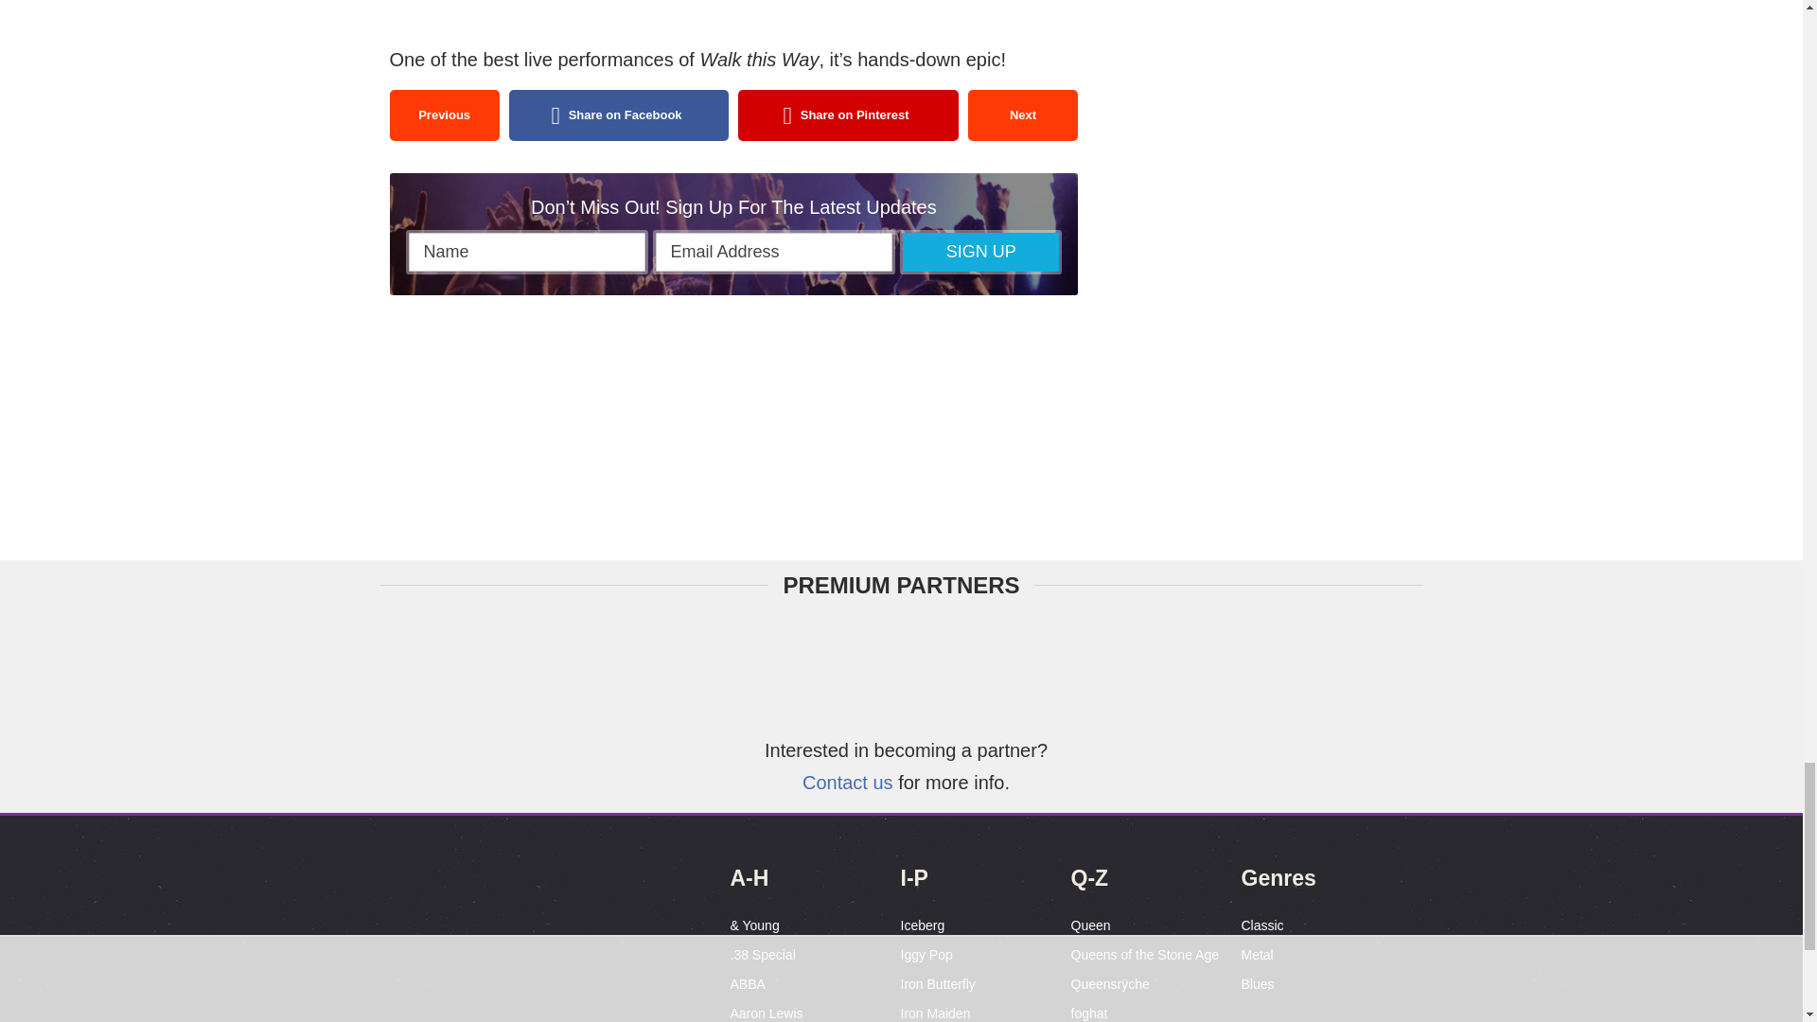 The height and width of the screenshot is (1022, 1817). Describe the element at coordinates (848, 115) in the screenshot. I see `Share on Pinterest` at that location.